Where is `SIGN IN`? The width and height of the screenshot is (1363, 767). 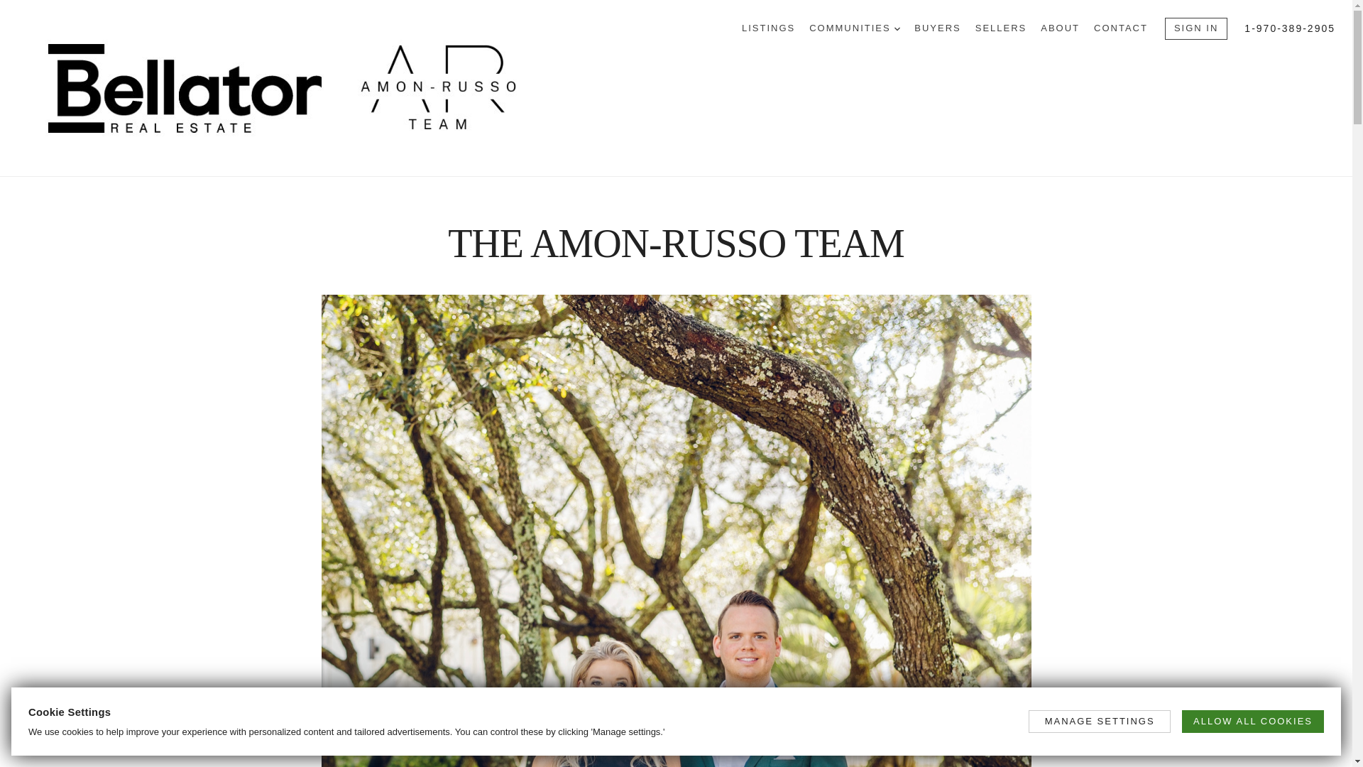 SIGN IN is located at coordinates (1196, 28).